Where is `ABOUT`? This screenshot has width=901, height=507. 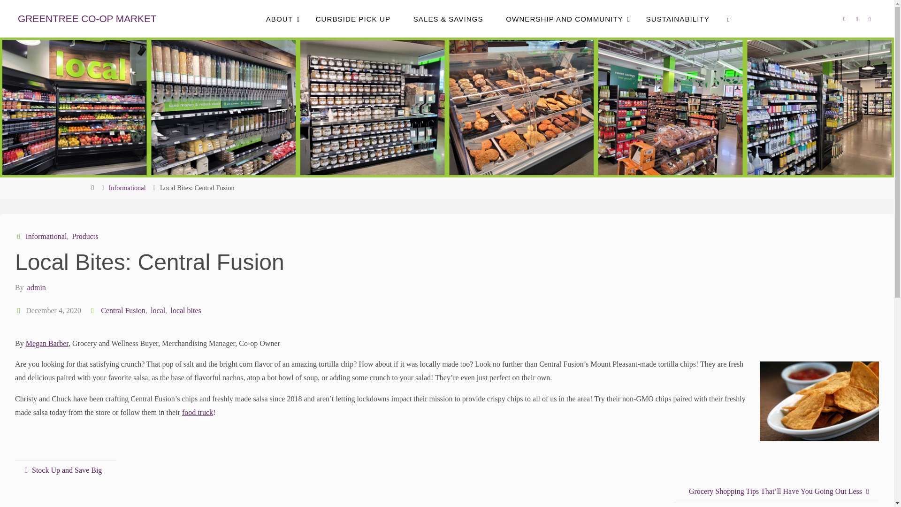 ABOUT is located at coordinates (279, 19).